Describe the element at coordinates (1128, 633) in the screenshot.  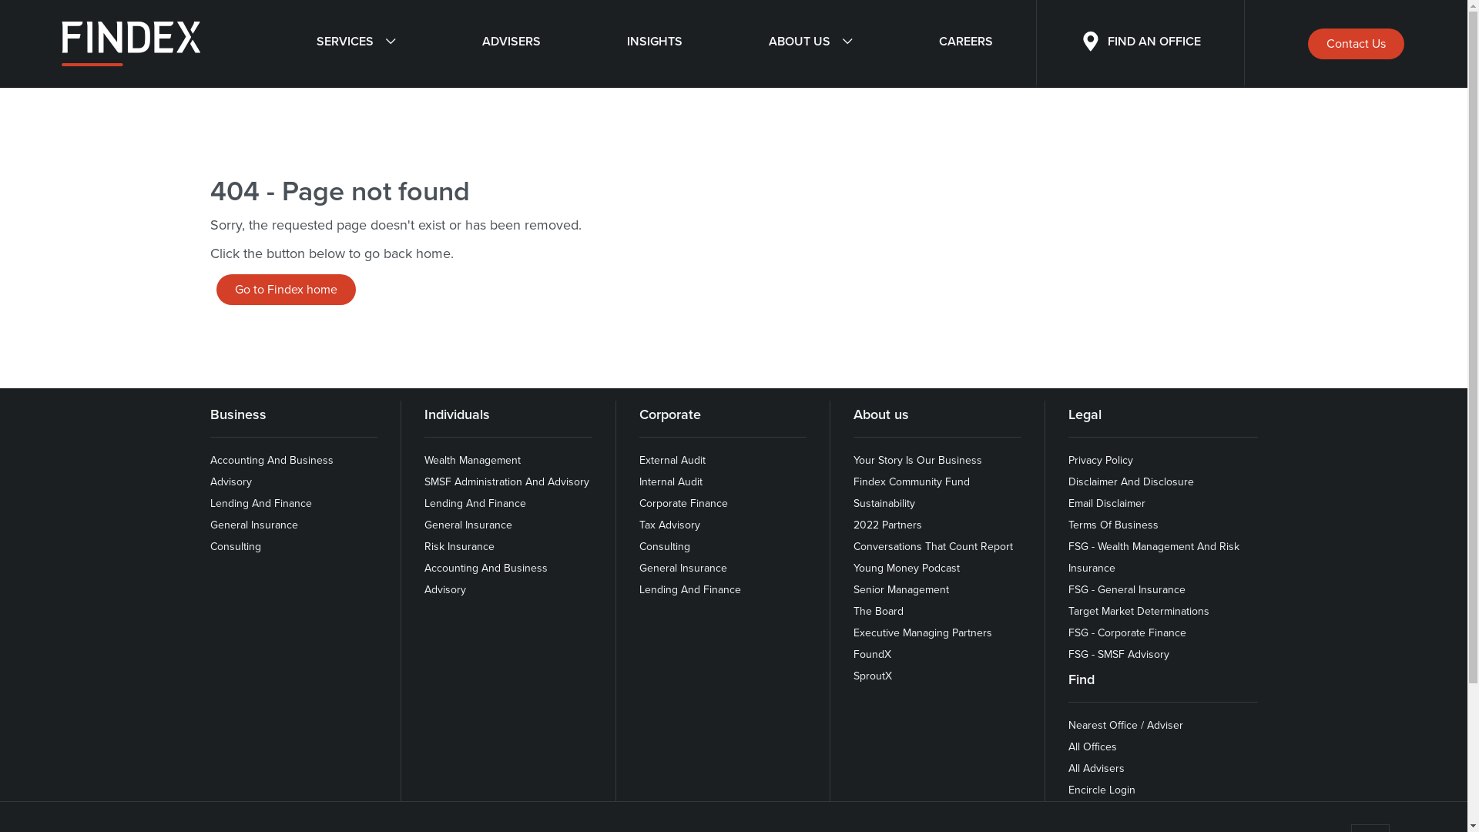
I see `FSG - Corporate Finance` at that location.